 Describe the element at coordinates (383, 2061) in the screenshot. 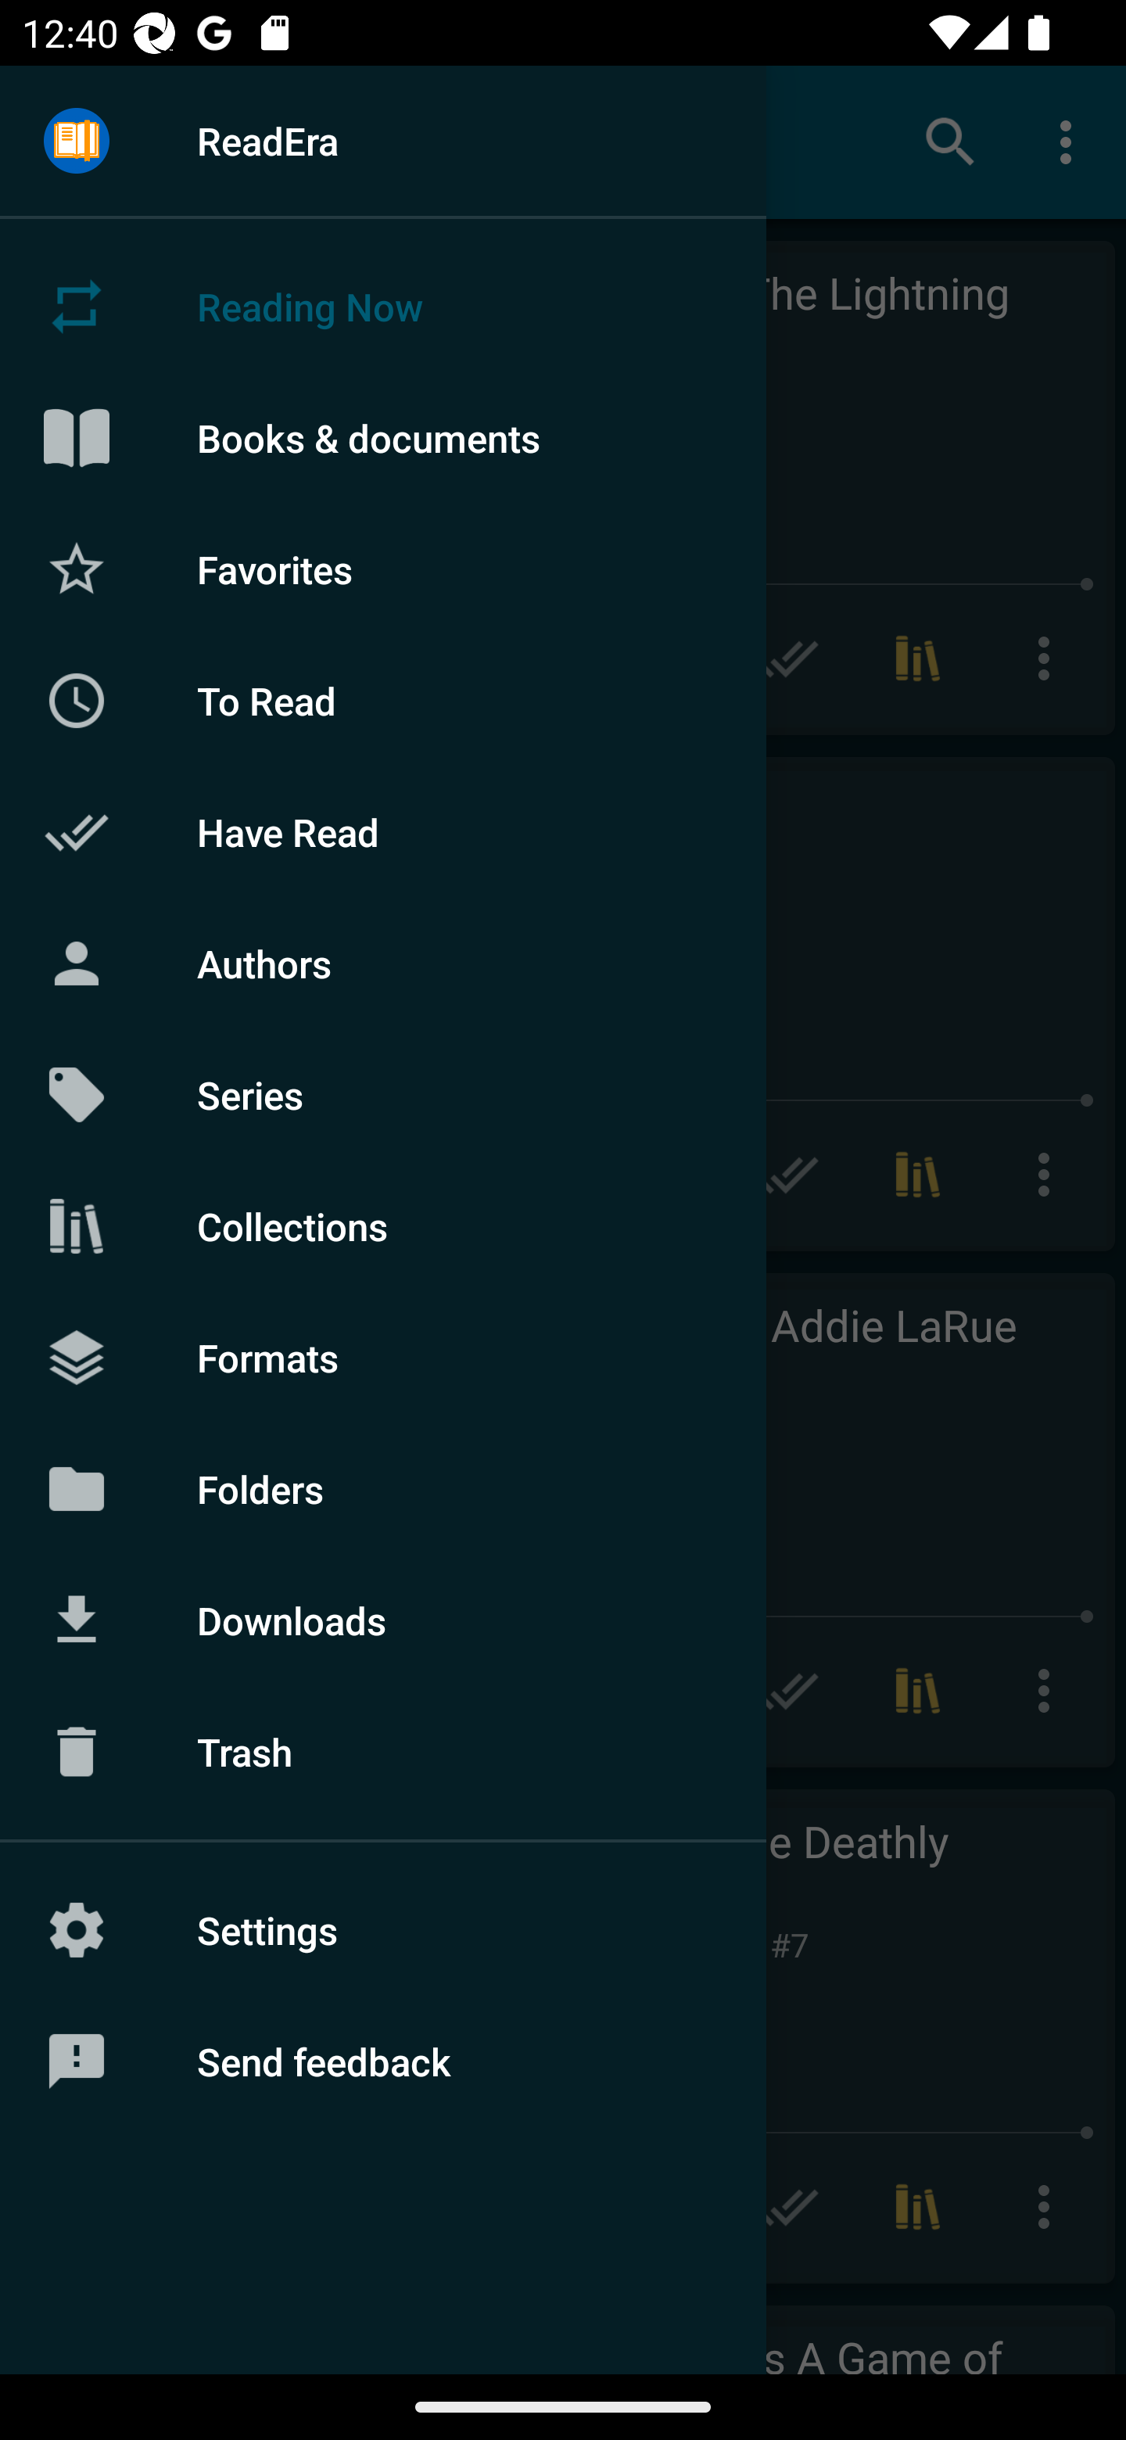

I see `Send feedback` at that location.